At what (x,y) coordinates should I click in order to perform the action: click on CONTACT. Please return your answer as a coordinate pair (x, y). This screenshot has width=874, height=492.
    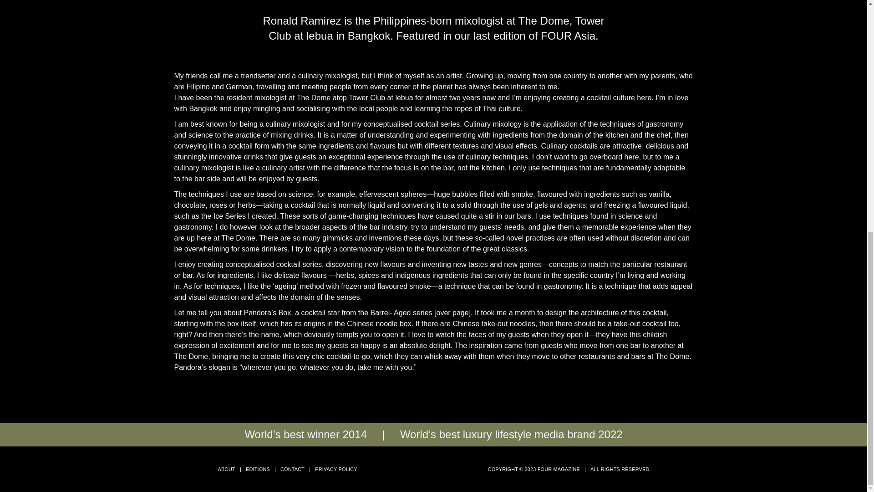
    Looking at the image, I should click on (292, 469).